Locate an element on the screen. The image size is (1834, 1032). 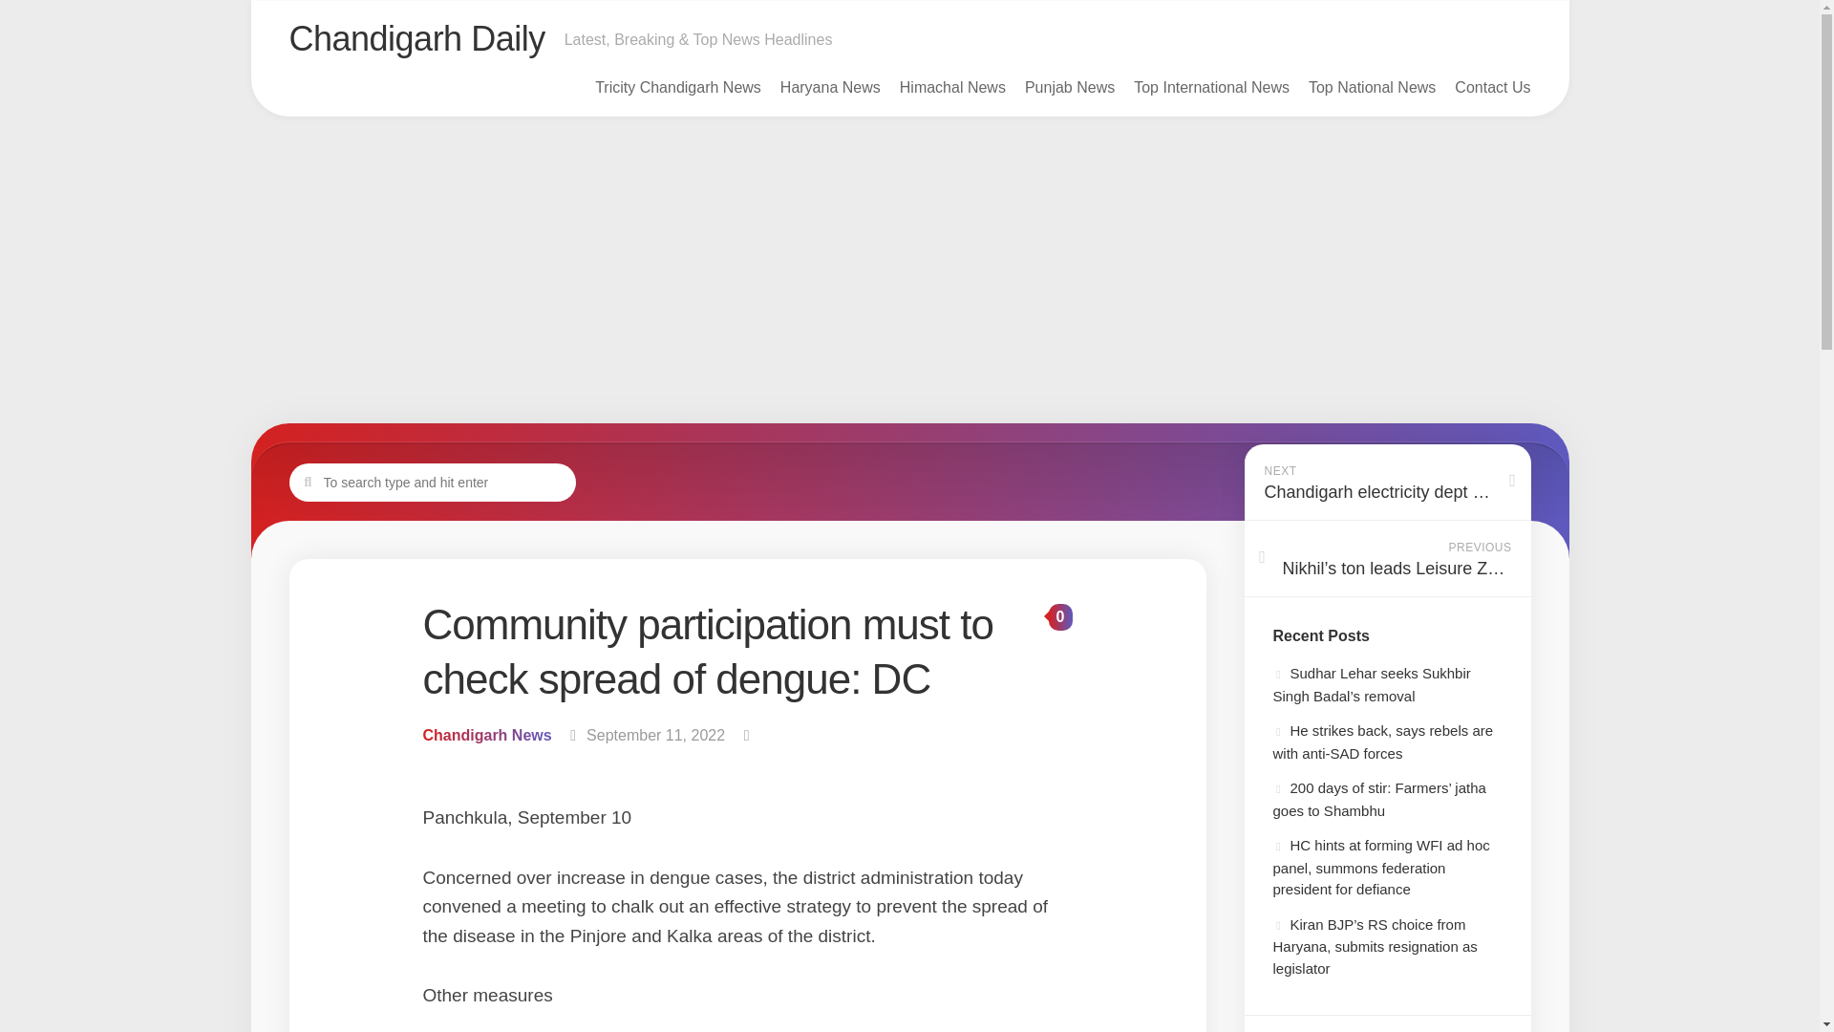
Himachal News is located at coordinates (952, 88).